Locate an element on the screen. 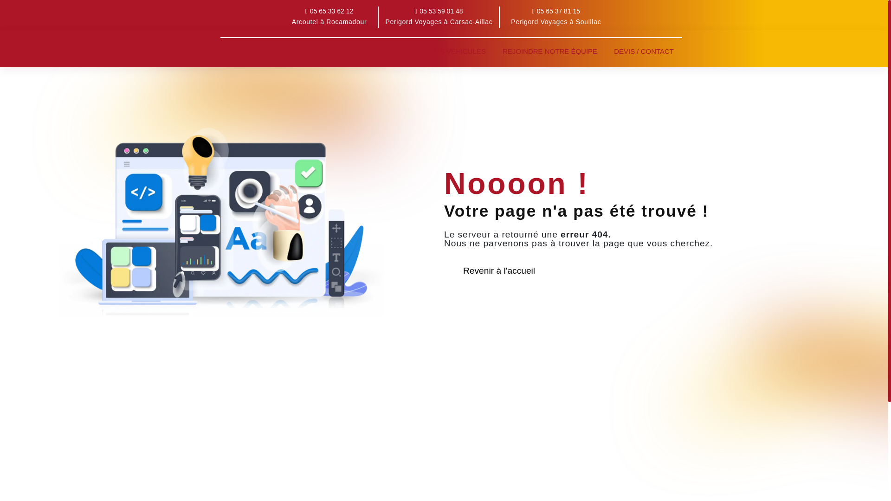 The width and height of the screenshot is (891, 501). NOS AGENCES is located at coordinates (387, 51).